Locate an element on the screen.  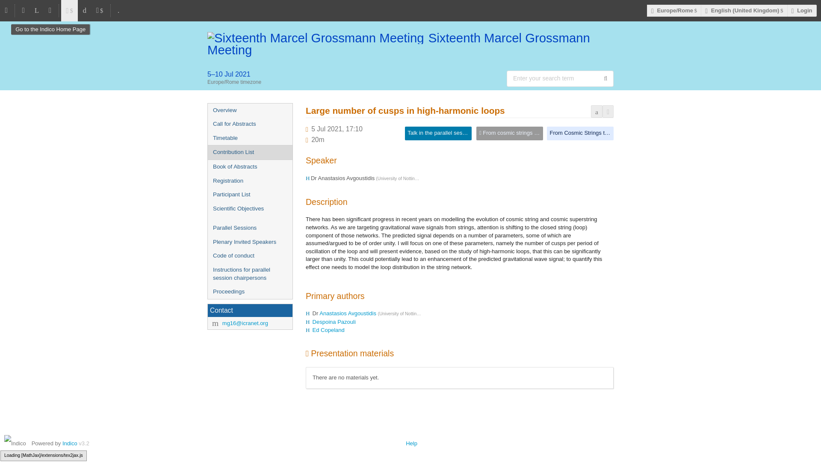
Login is located at coordinates (802, 10).